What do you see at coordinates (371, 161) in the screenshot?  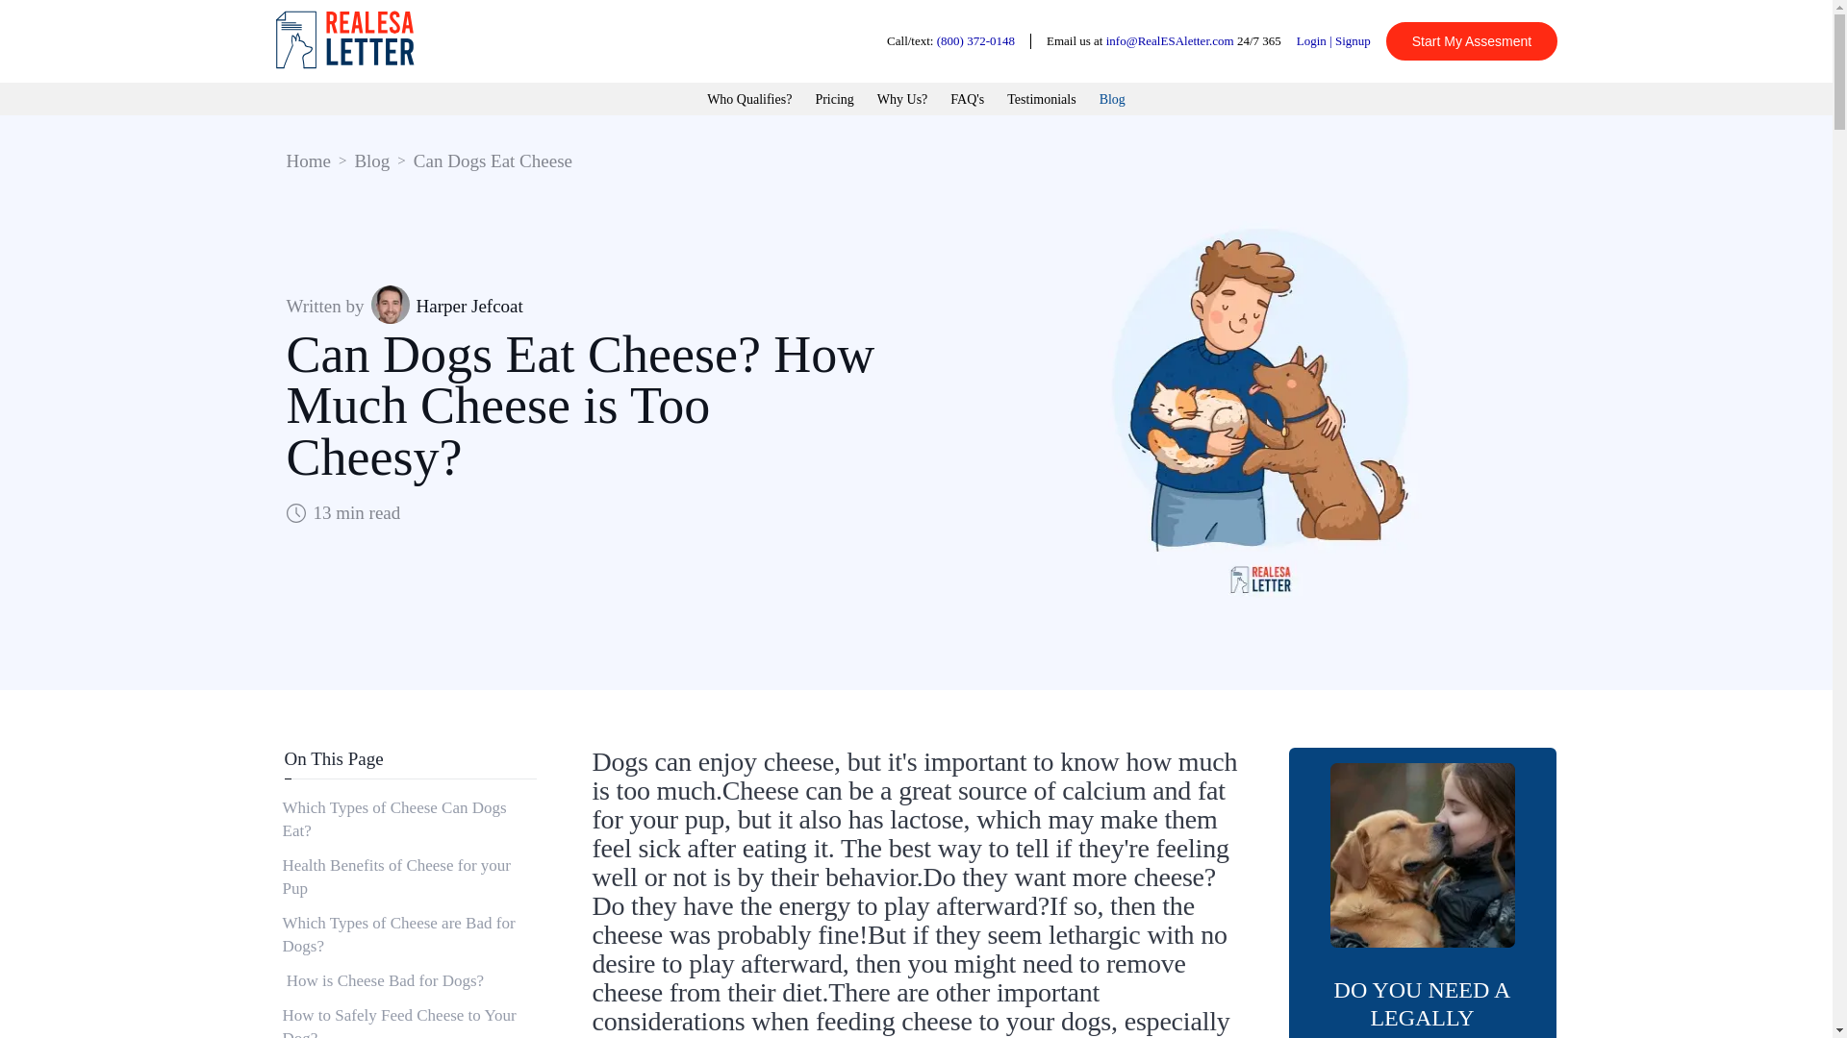 I see `Blog` at bounding box center [371, 161].